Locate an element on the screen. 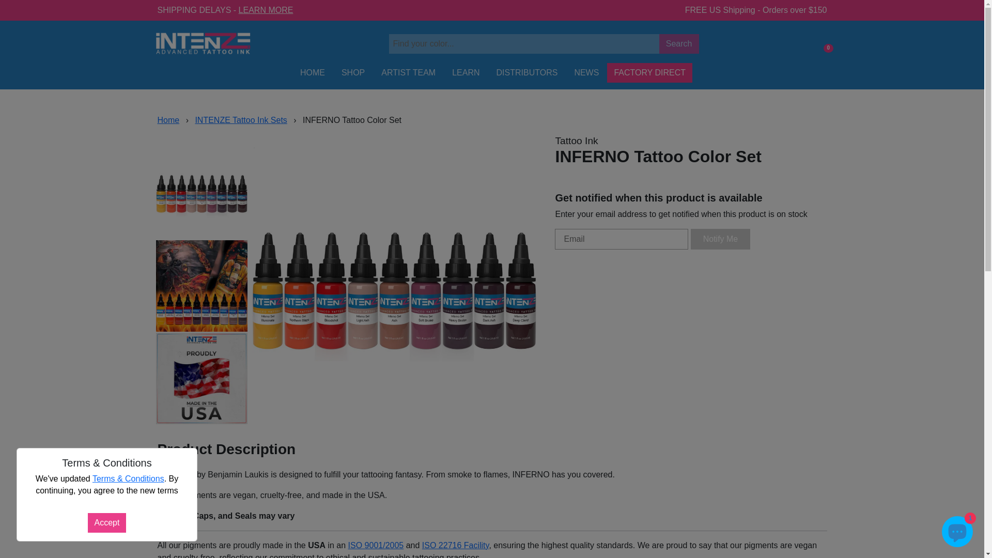 This screenshot has width=992, height=558. Shopify online store chat is located at coordinates (957, 533).